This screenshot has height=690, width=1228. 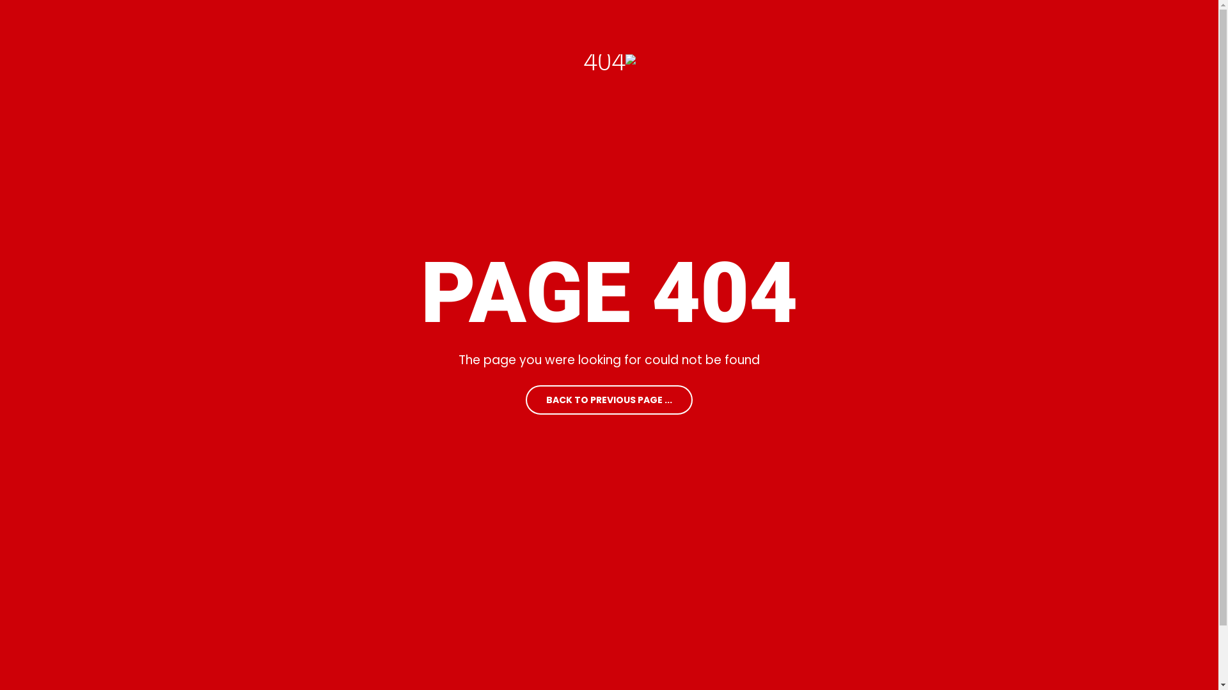 I want to click on Submit, so click(x=384, y=380).